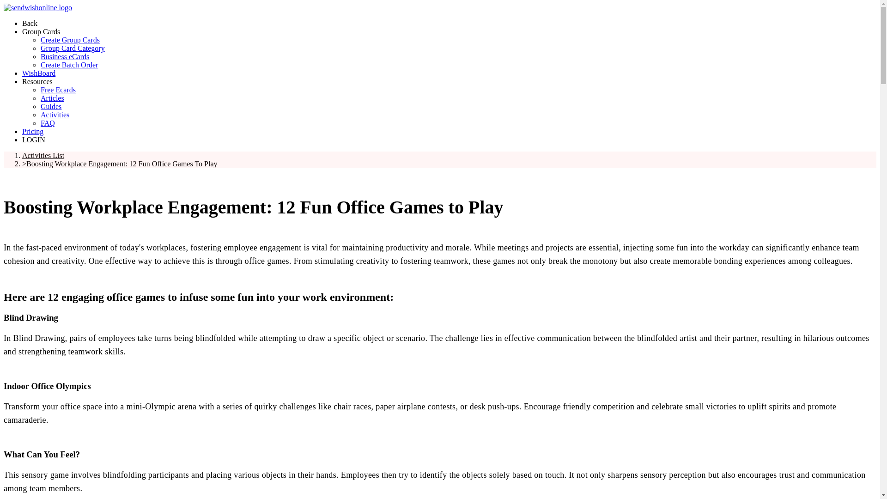  I want to click on Free Ecards, so click(58, 90).